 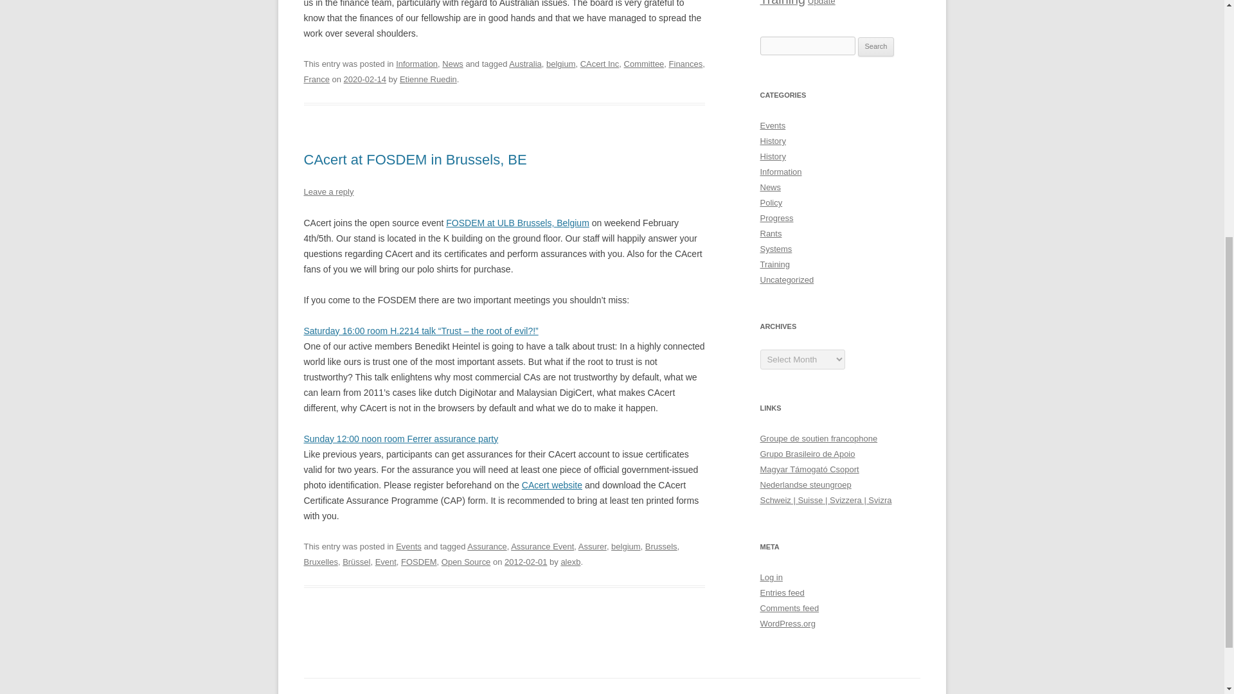 I want to click on 2012-02-01, so click(x=526, y=562).